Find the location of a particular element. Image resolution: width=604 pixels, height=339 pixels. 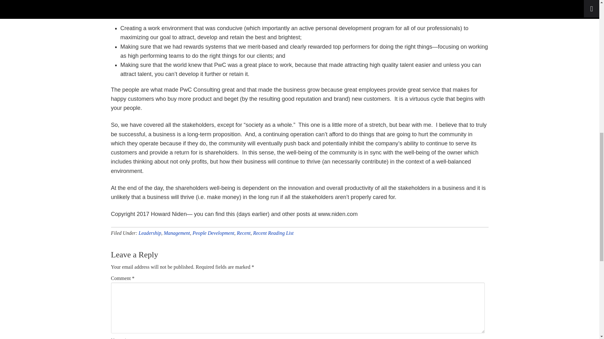

Recent Reading List is located at coordinates (273, 233).